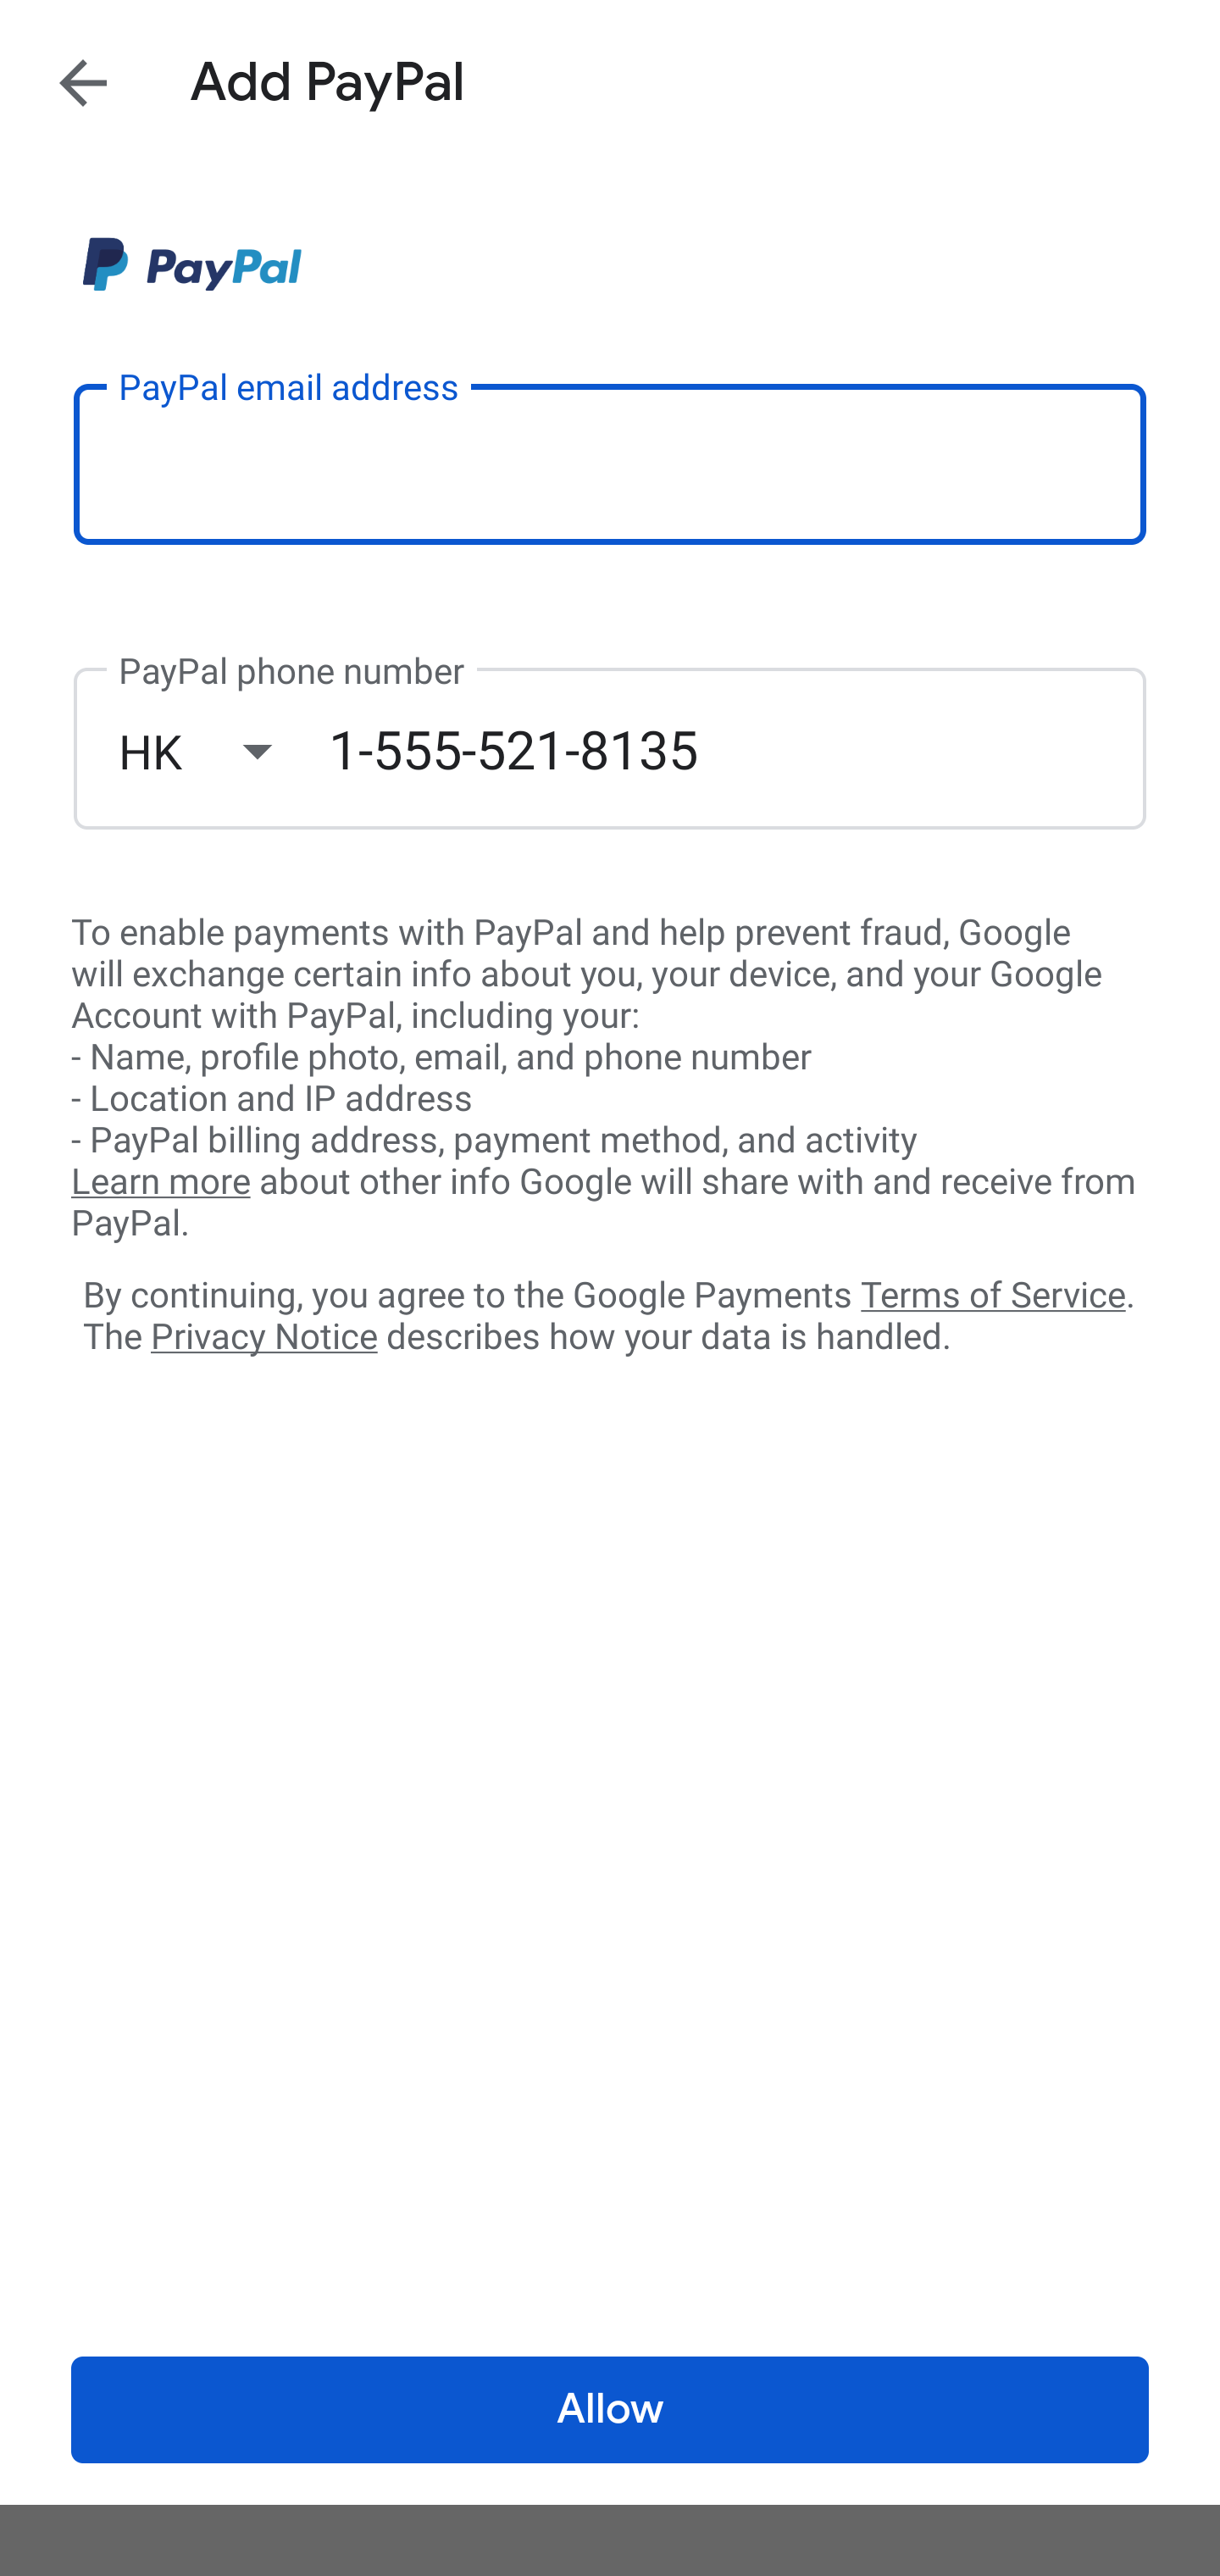 The width and height of the screenshot is (1220, 2576). I want to click on Learn more, so click(160, 1182).